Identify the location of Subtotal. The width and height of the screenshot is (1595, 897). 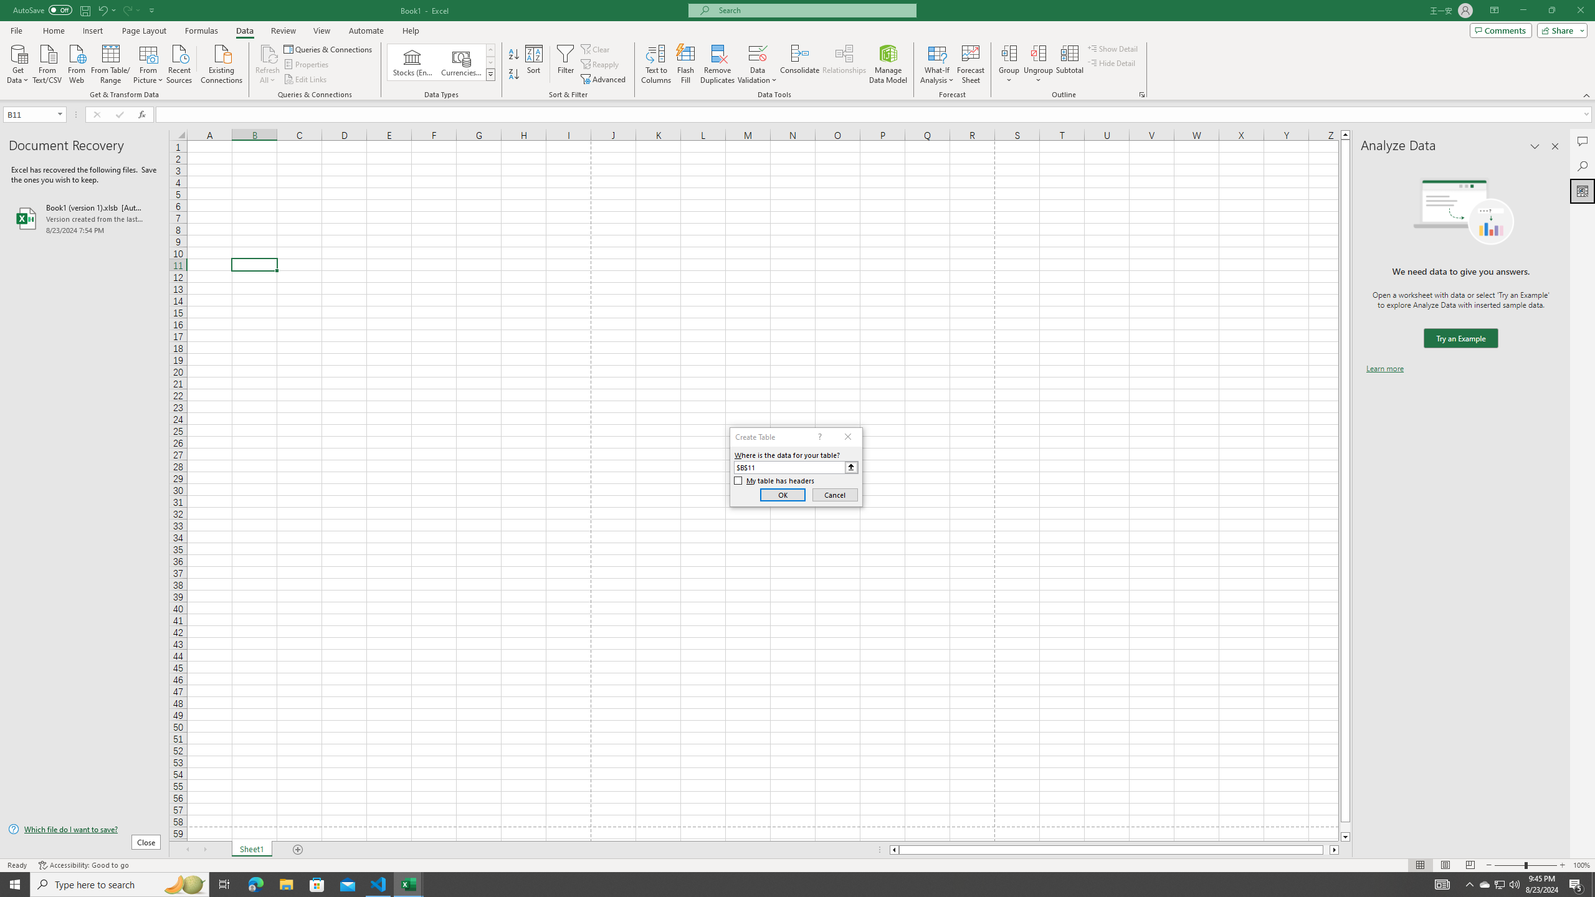
(1069, 64).